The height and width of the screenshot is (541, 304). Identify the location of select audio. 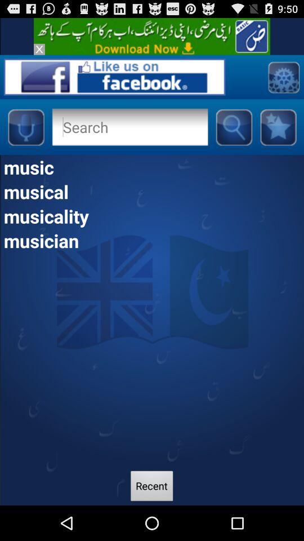
(26, 127).